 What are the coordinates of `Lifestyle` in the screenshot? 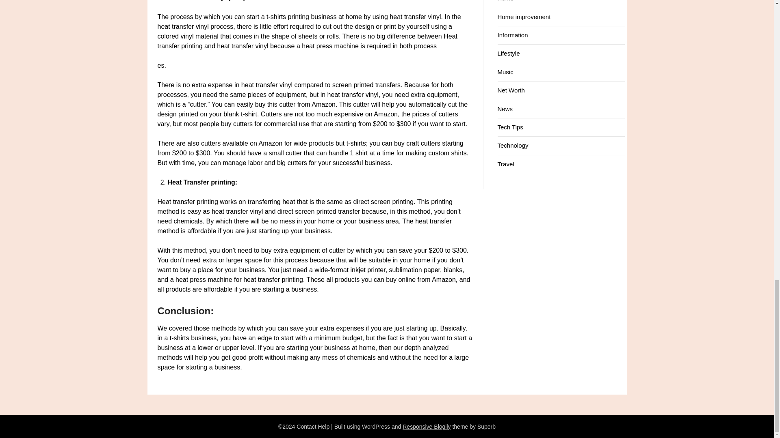 It's located at (508, 54).